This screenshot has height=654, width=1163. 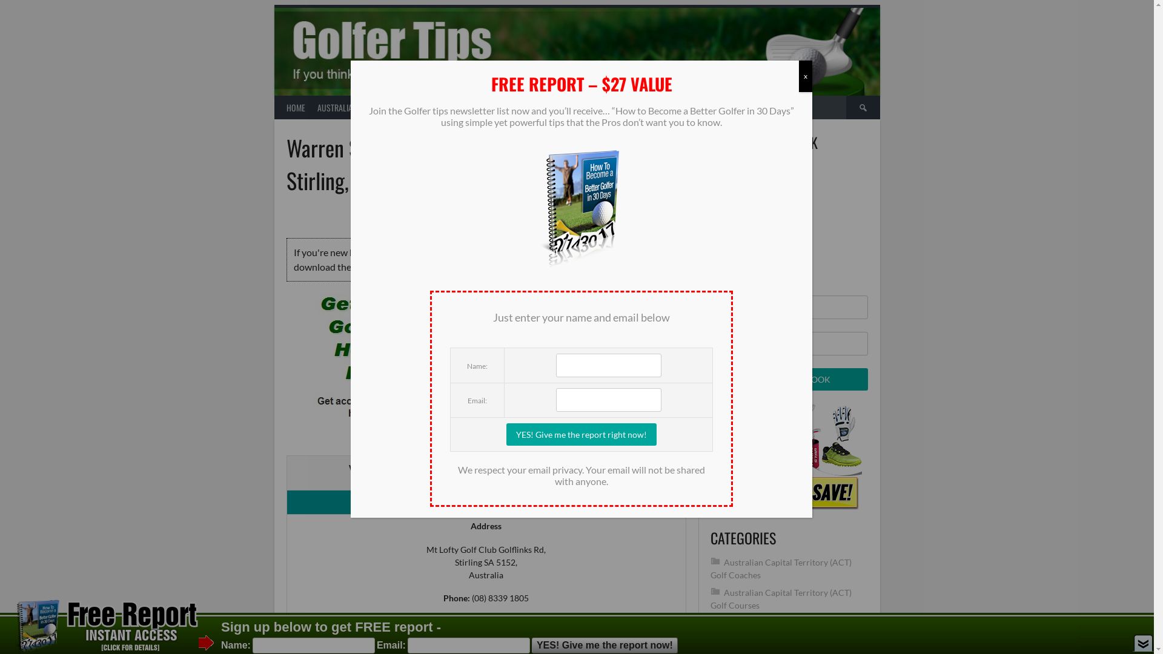 What do you see at coordinates (627, 216) in the screenshot?
I see `South Australia Golf Coaches` at bounding box center [627, 216].